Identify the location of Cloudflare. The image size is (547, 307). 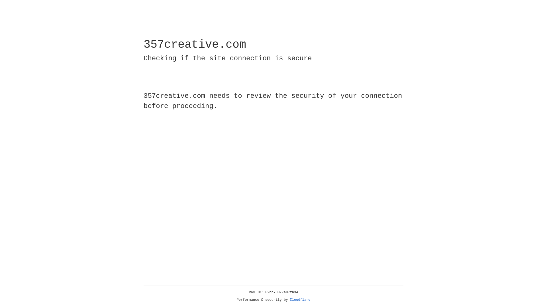
(300, 300).